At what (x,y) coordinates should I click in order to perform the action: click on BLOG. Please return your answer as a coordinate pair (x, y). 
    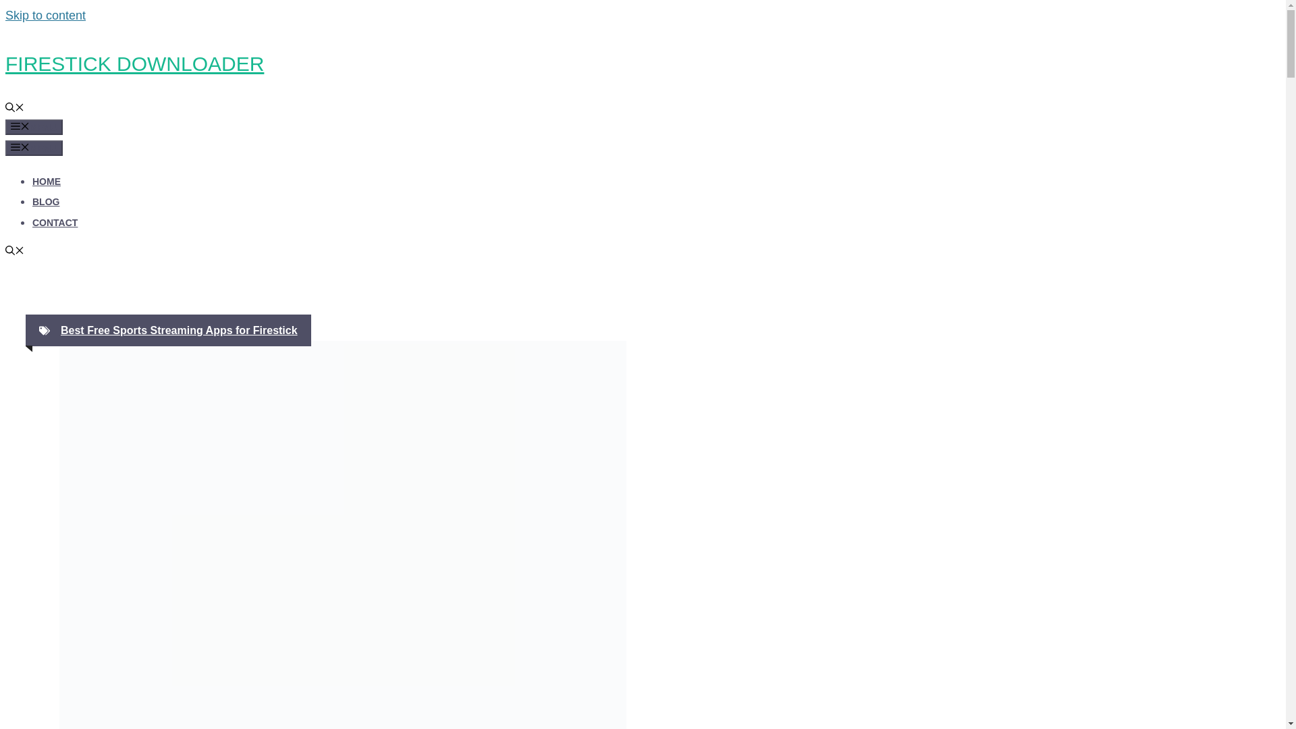
    Looking at the image, I should click on (46, 201).